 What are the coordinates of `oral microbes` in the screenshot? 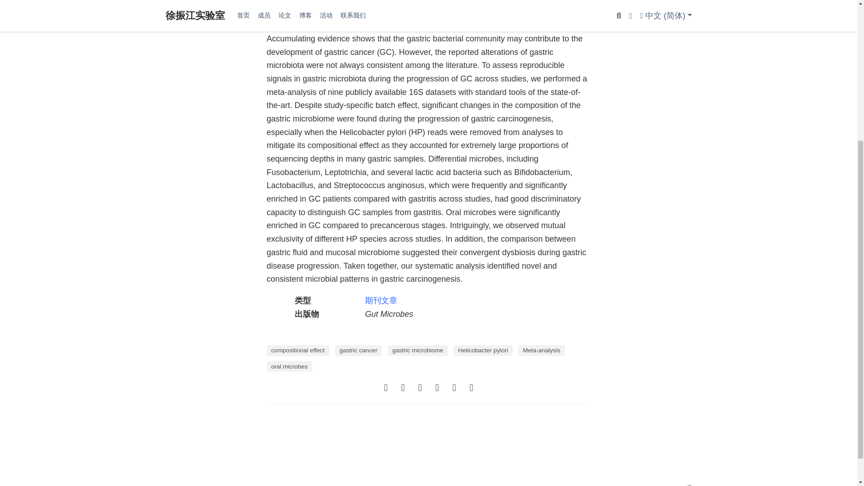 It's located at (289, 367).